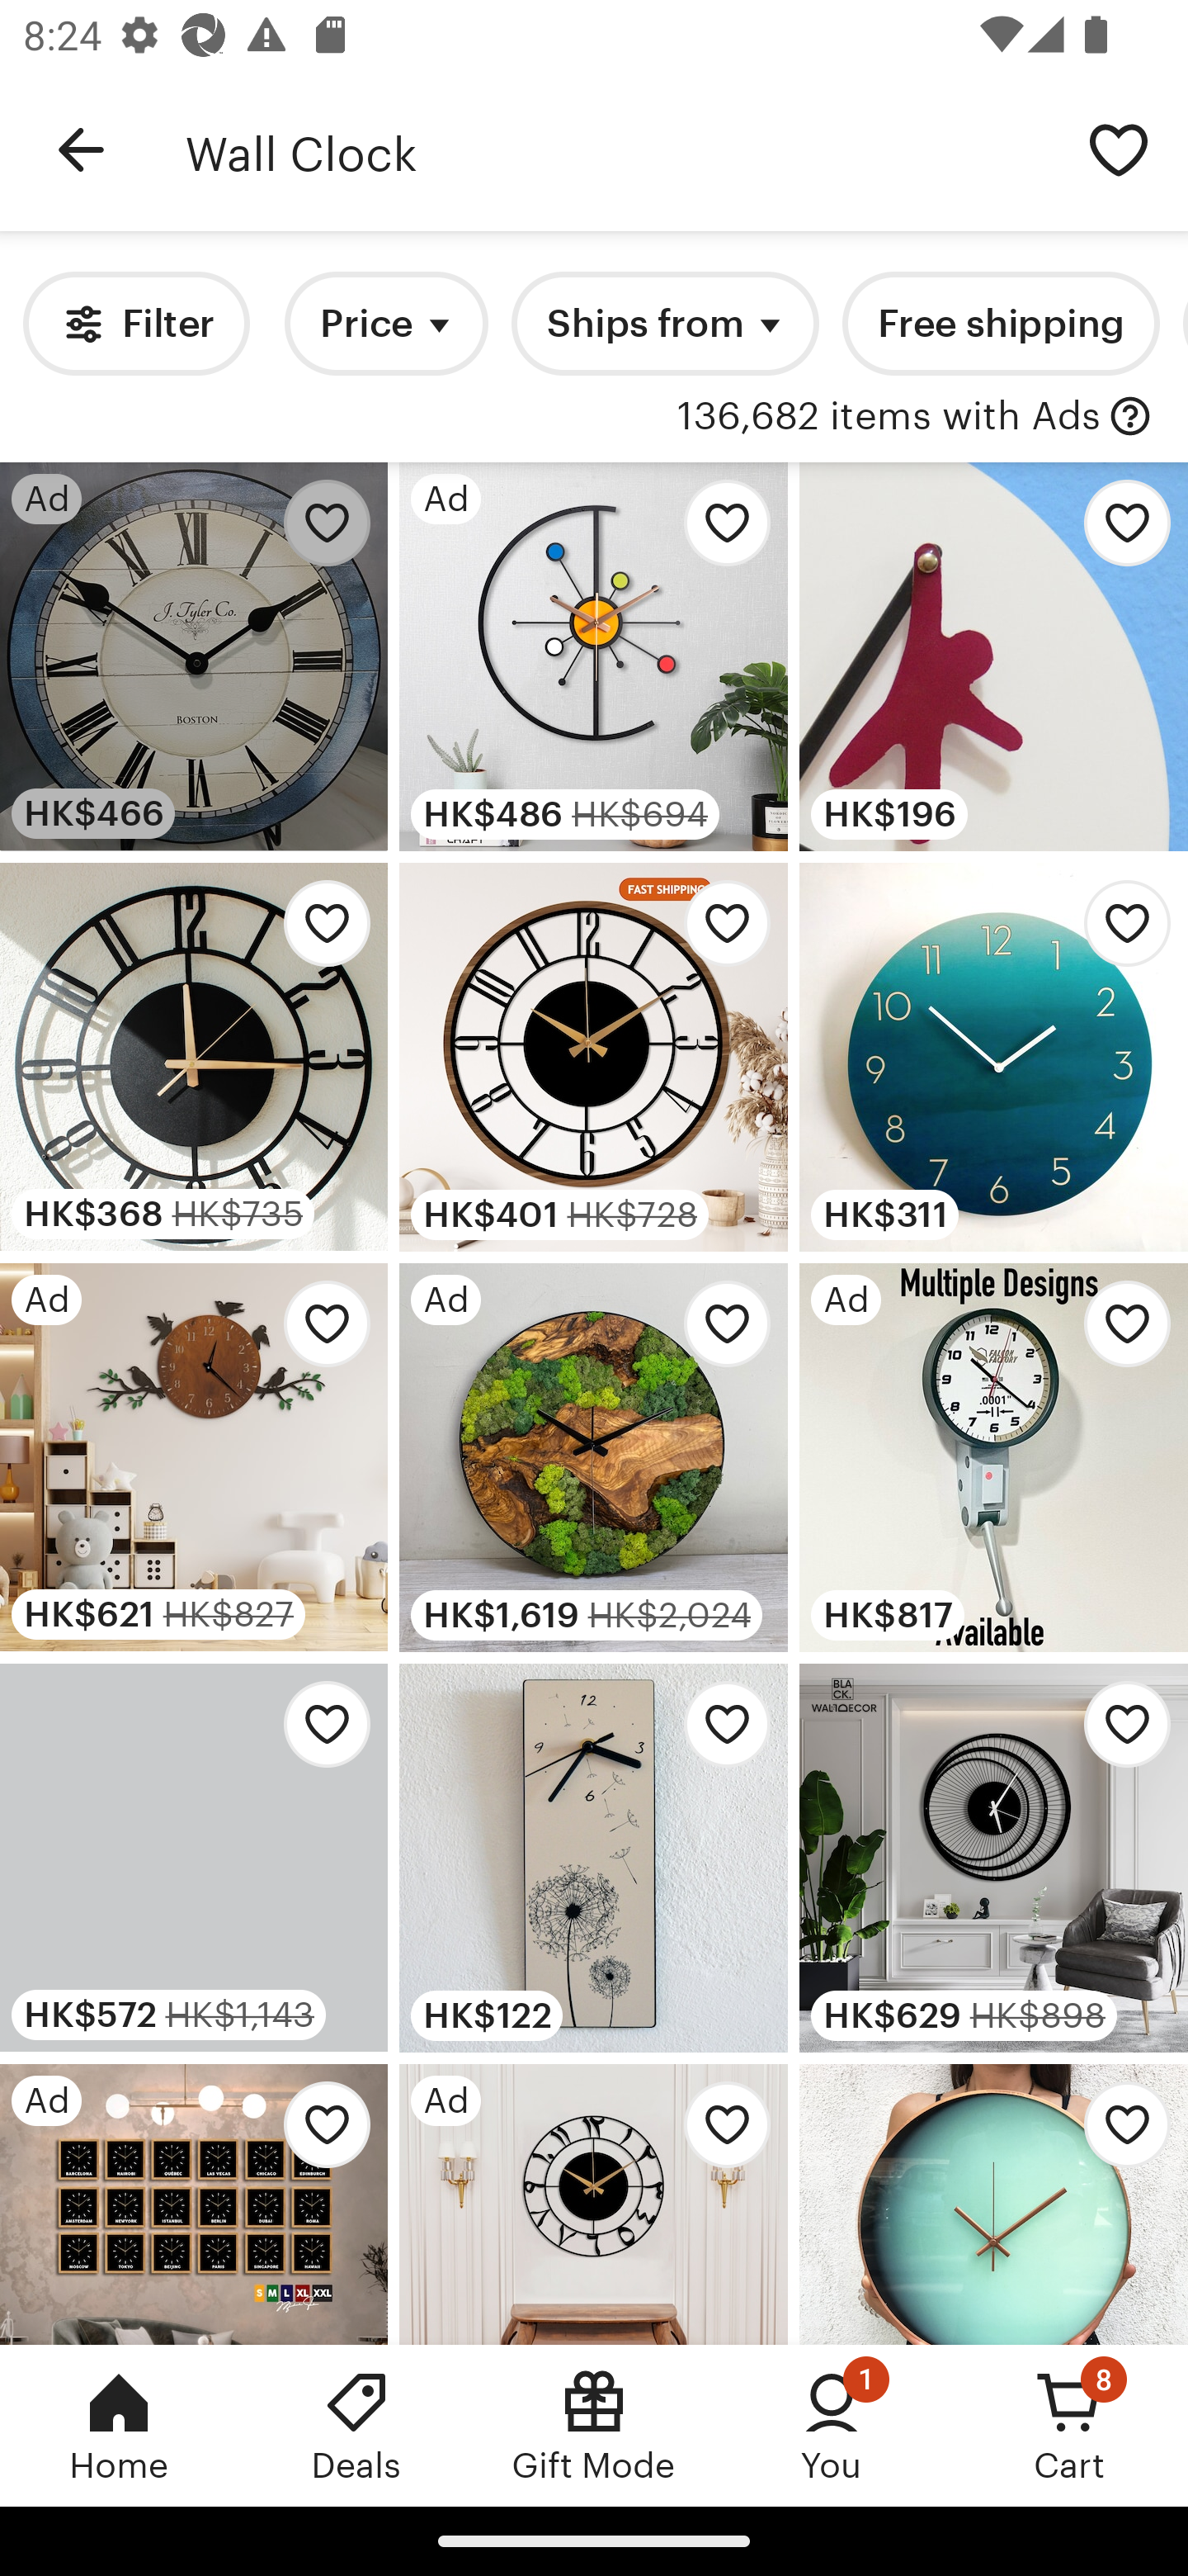 This screenshot has height=2576, width=1188. I want to click on Deals, so click(356, 2425).